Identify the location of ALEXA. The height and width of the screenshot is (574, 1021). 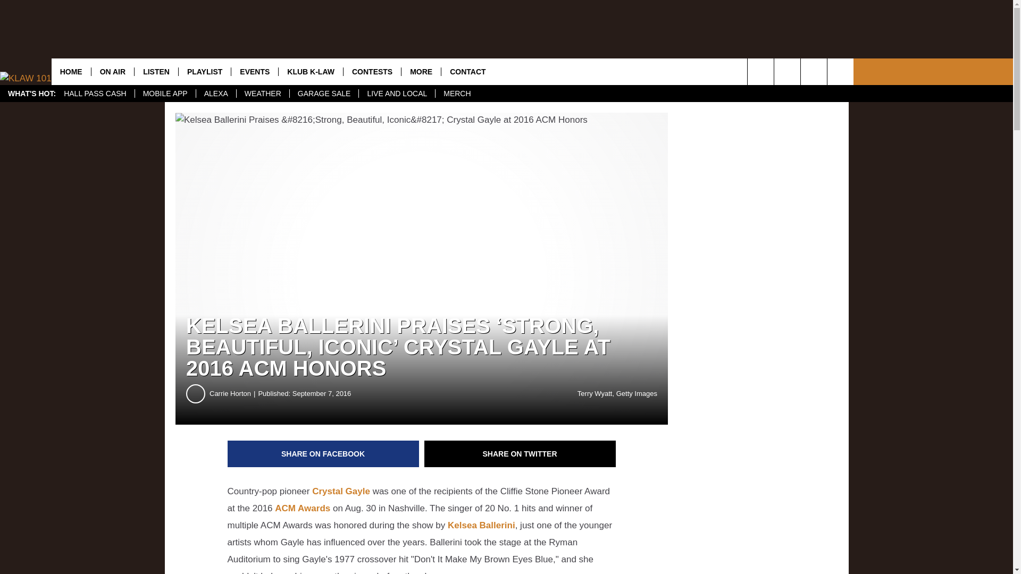
(216, 94).